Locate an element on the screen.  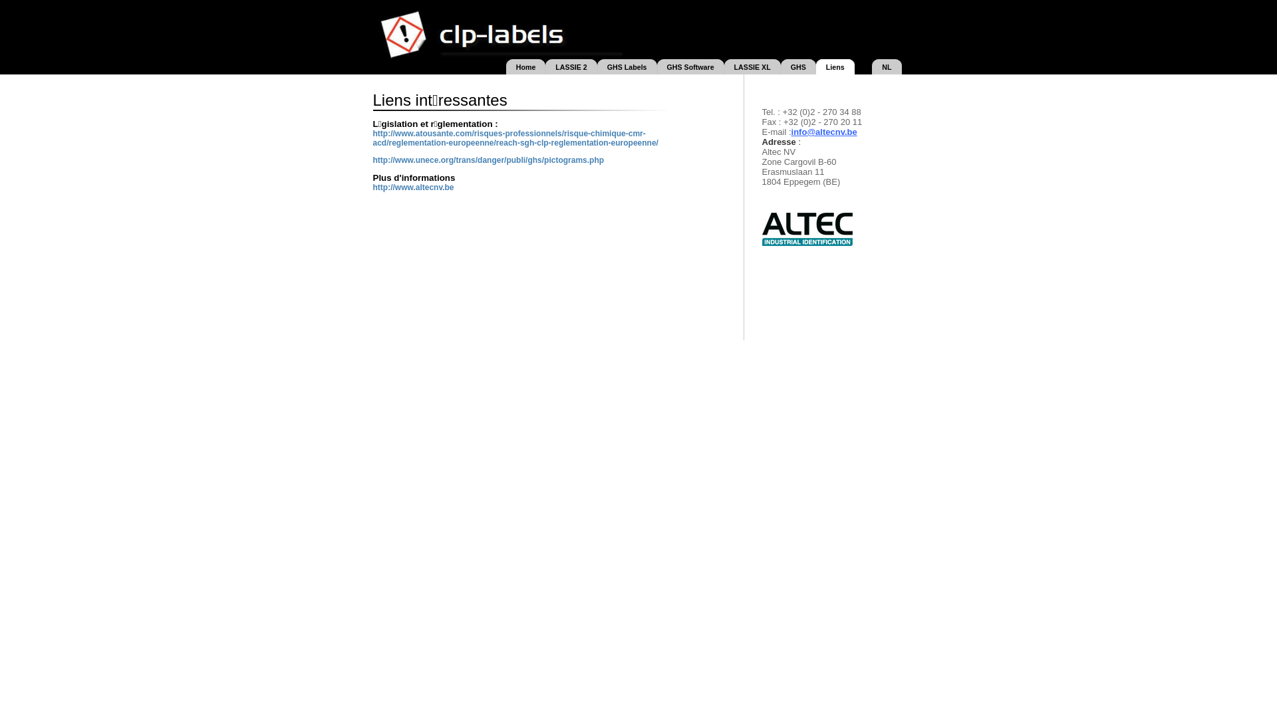
http://www.unece.org/trans/danger/publi/ghs/pictograms.php is located at coordinates (488, 160).